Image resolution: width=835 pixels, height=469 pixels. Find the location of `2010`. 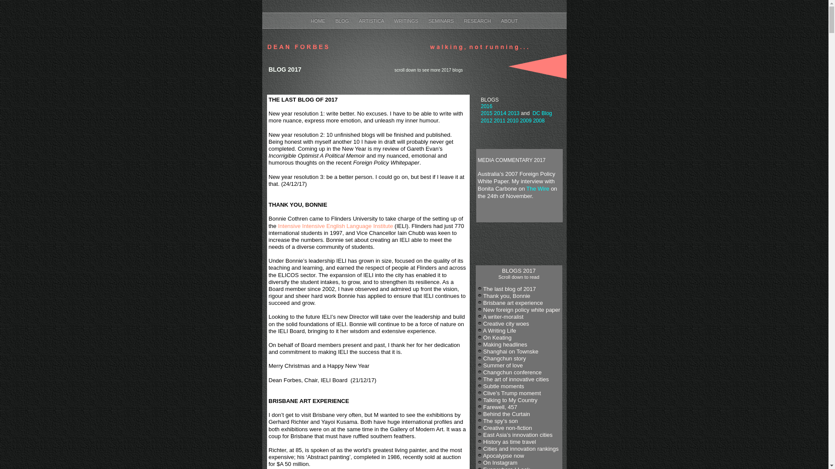

2010 is located at coordinates (512, 121).